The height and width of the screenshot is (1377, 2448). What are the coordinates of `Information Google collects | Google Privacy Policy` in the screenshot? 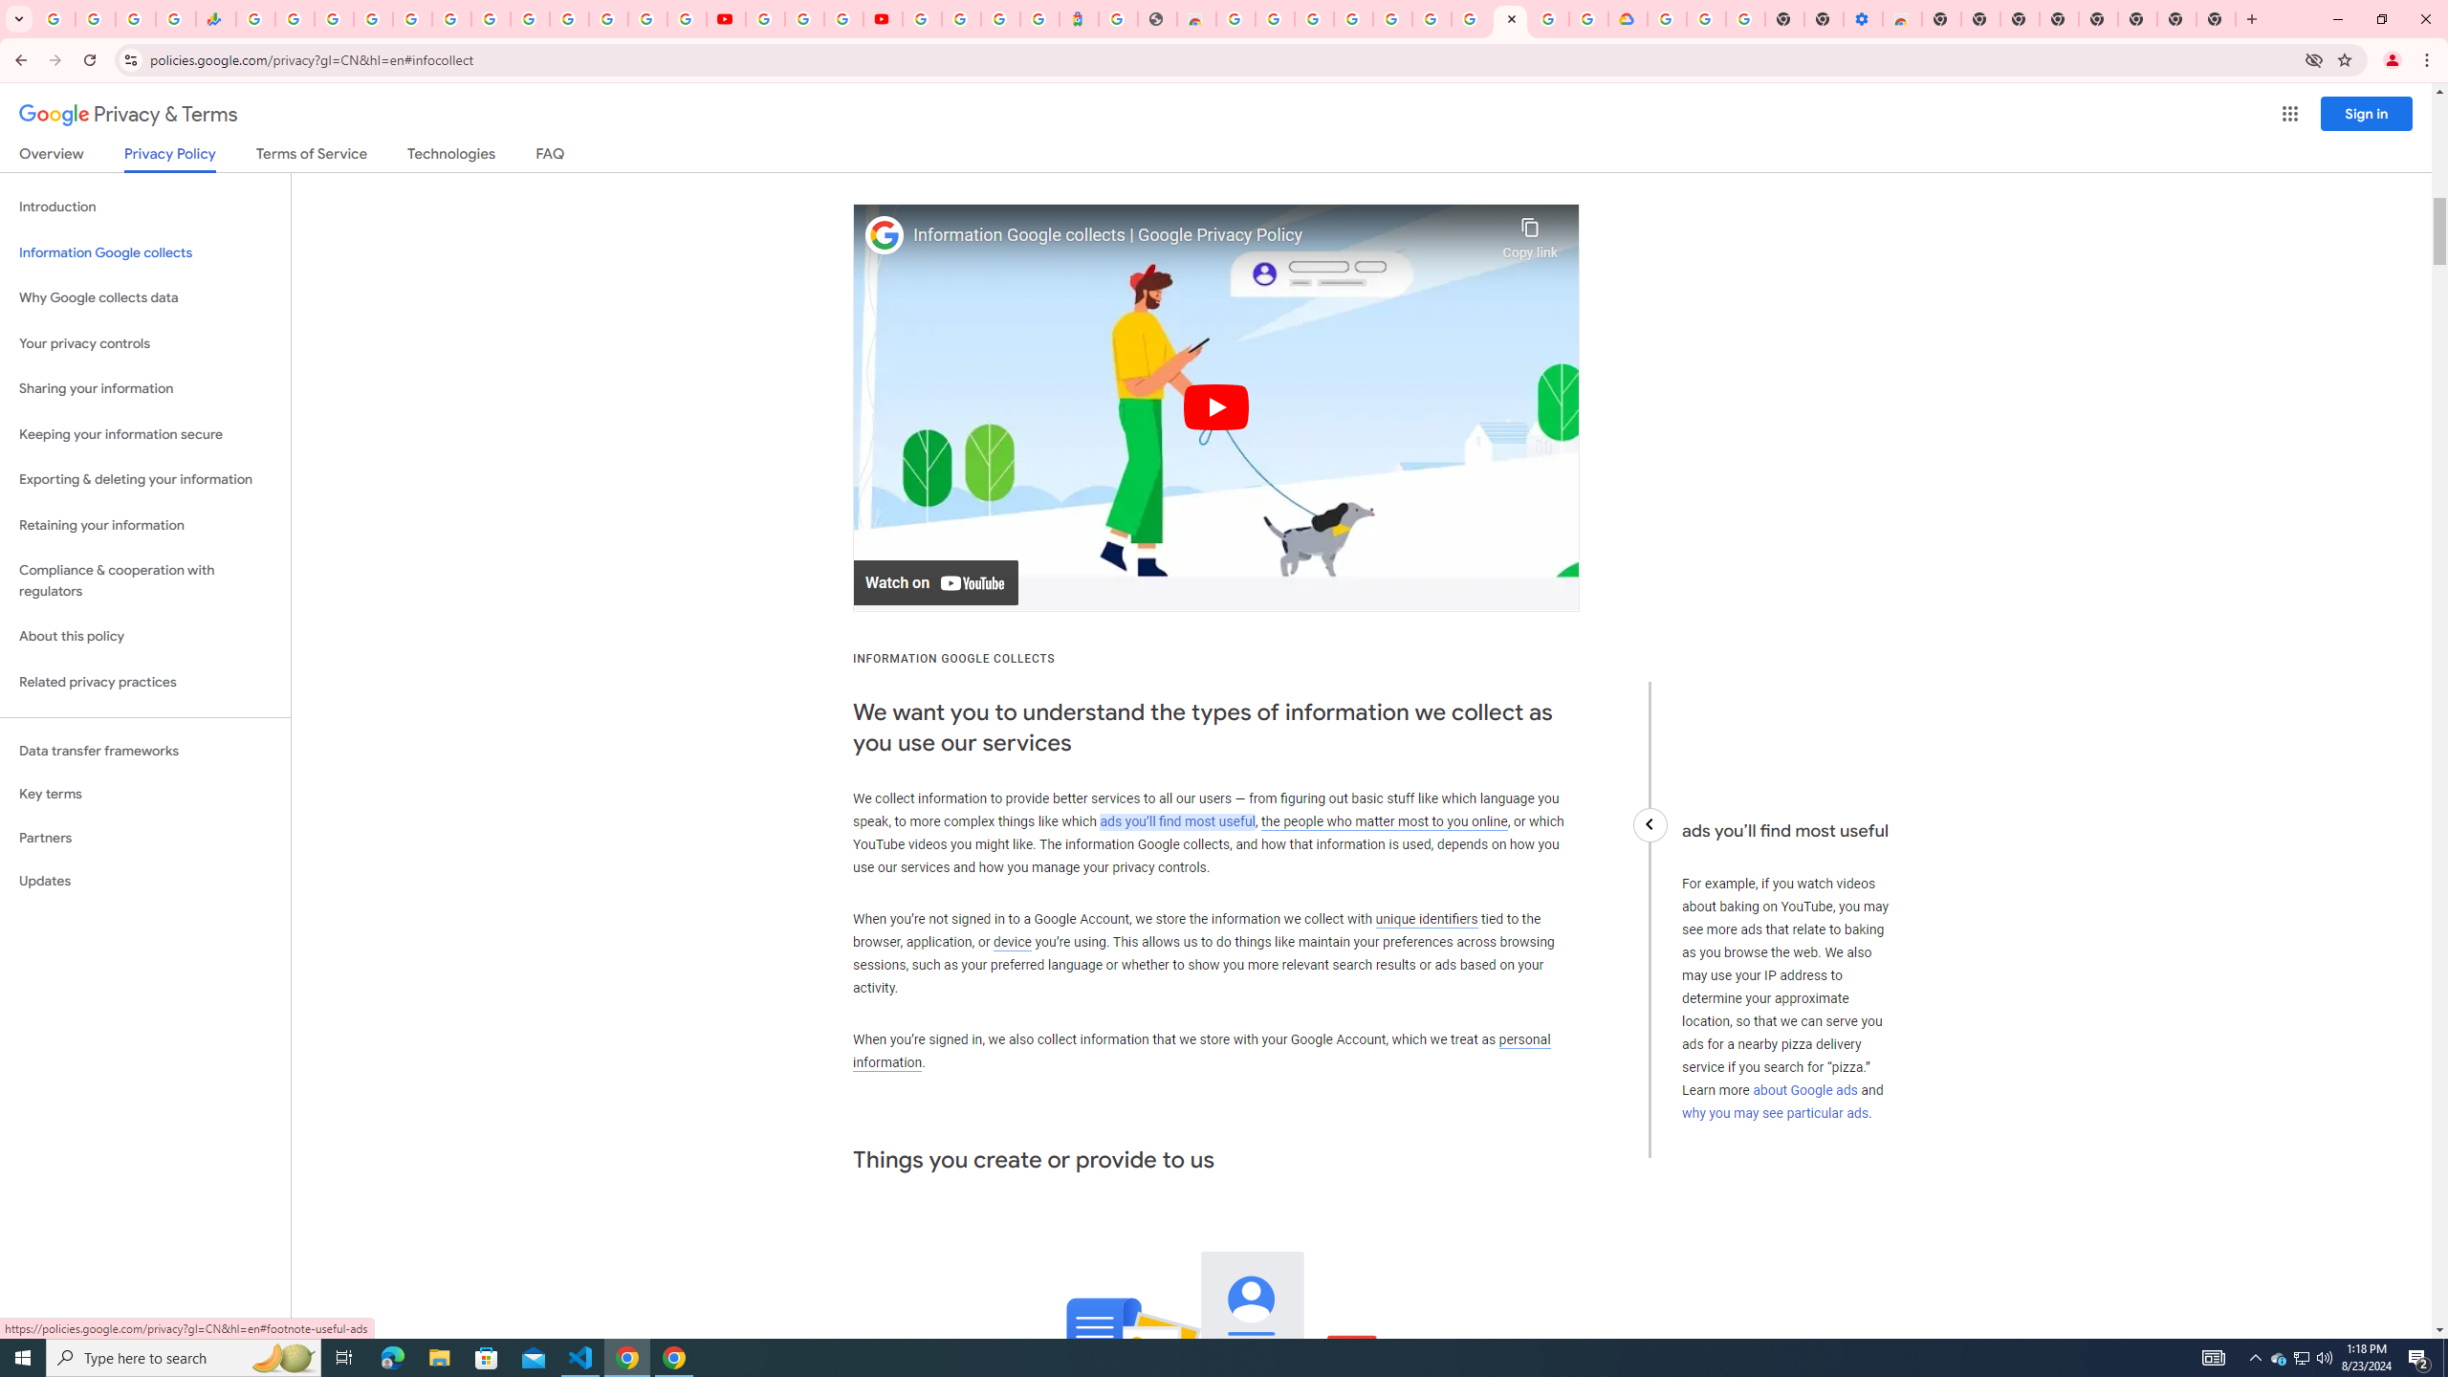 It's located at (1203, 235).